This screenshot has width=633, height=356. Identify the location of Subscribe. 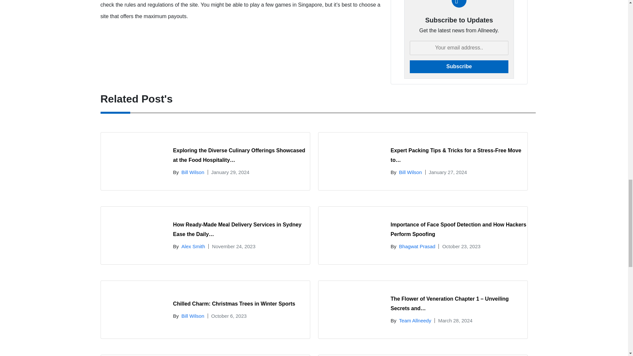
(459, 67).